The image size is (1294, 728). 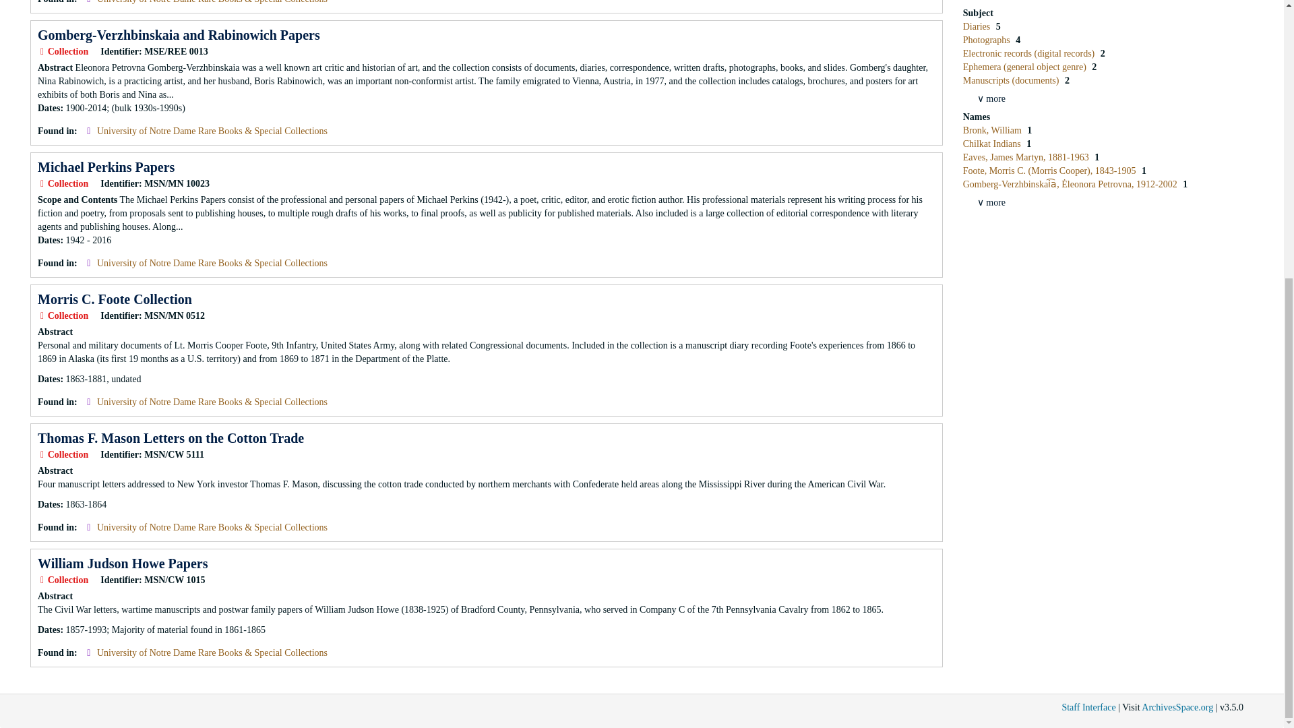 What do you see at coordinates (106, 167) in the screenshot?
I see `Michael Perkins Papers` at bounding box center [106, 167].